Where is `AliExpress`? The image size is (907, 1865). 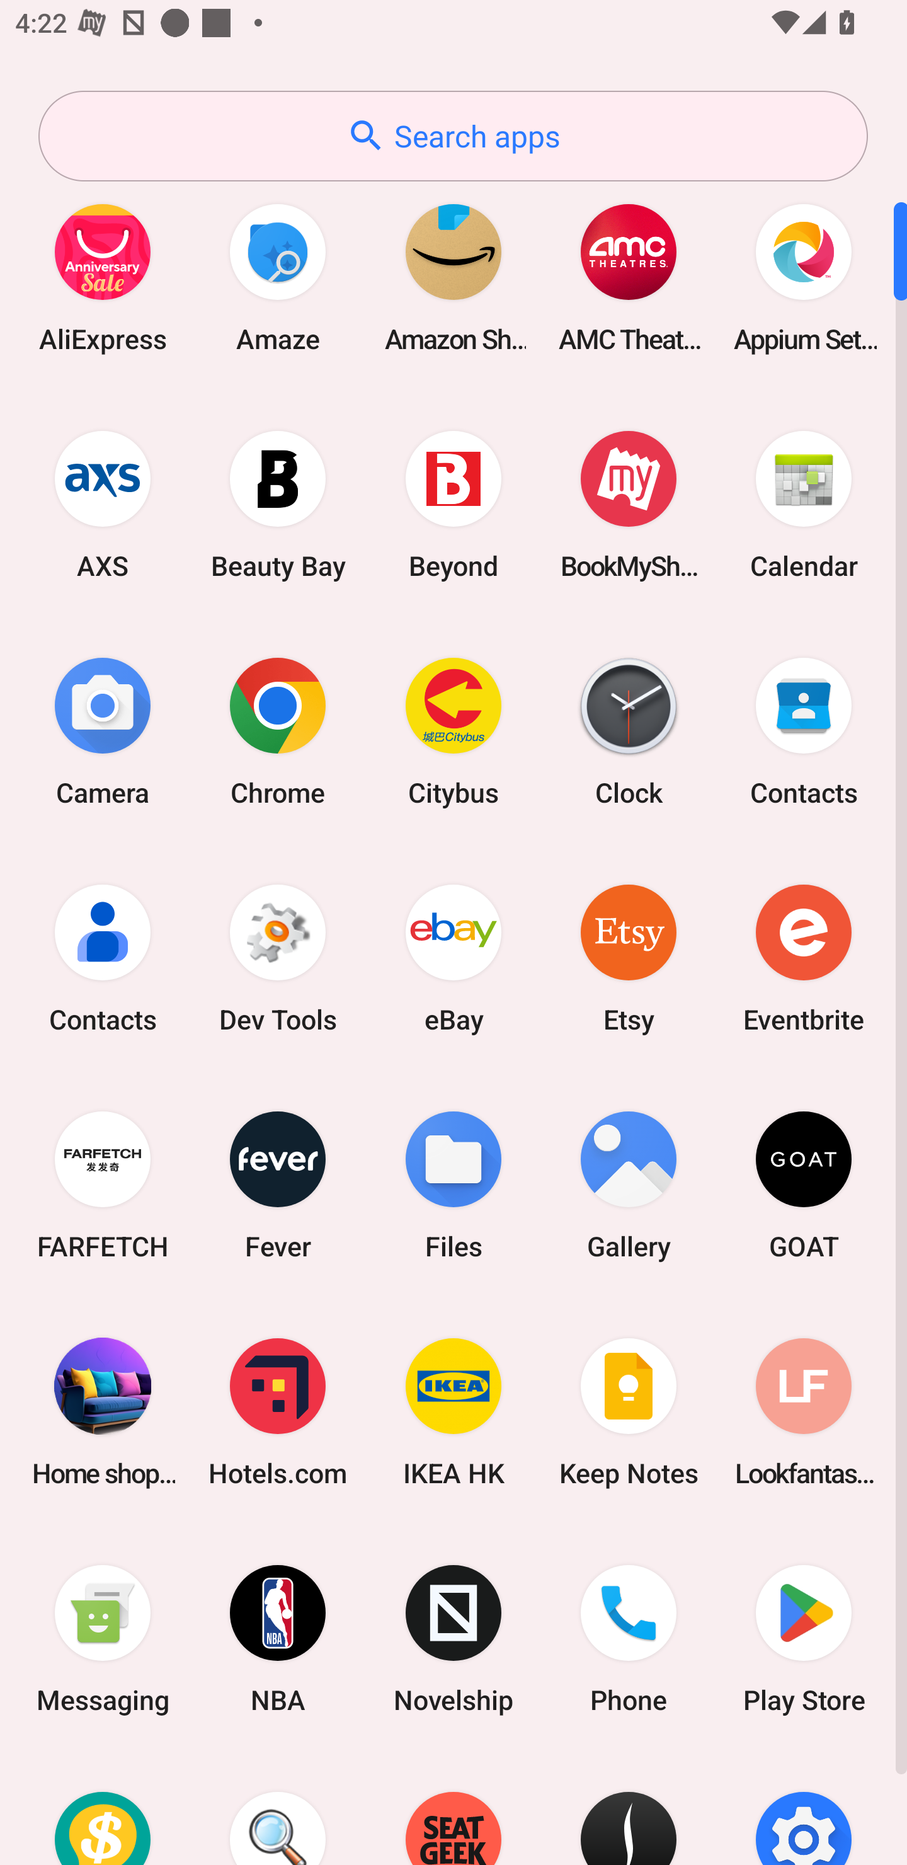
AliExpress is located at coordinates (103, 277).